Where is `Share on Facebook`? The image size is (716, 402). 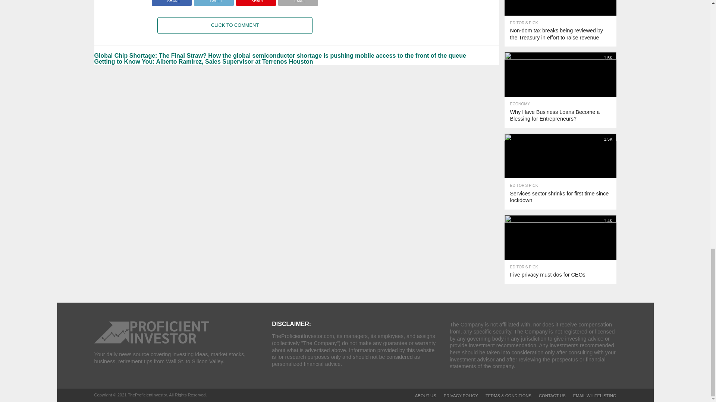
Share on Facebook is located at coordinates (172, 1).